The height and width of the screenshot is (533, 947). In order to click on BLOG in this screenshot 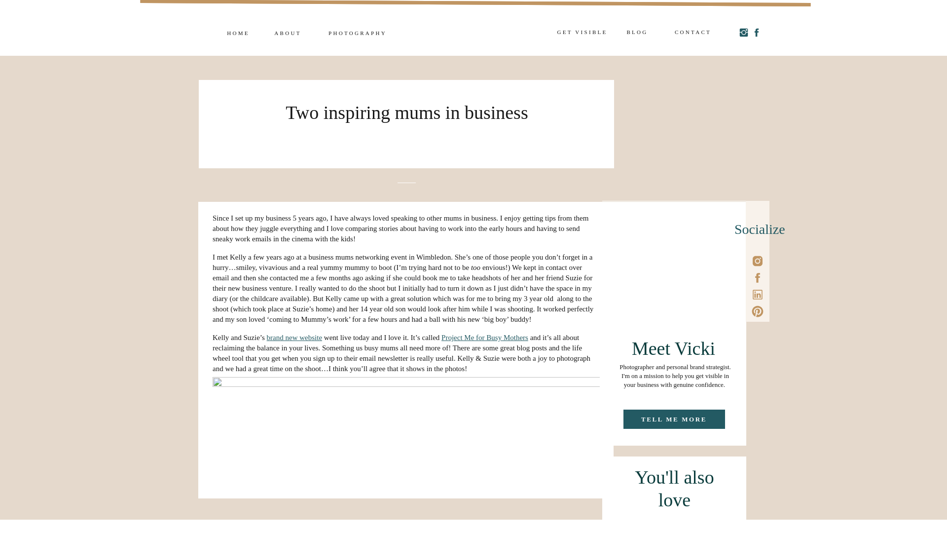, I will do `click(637, 33)`.